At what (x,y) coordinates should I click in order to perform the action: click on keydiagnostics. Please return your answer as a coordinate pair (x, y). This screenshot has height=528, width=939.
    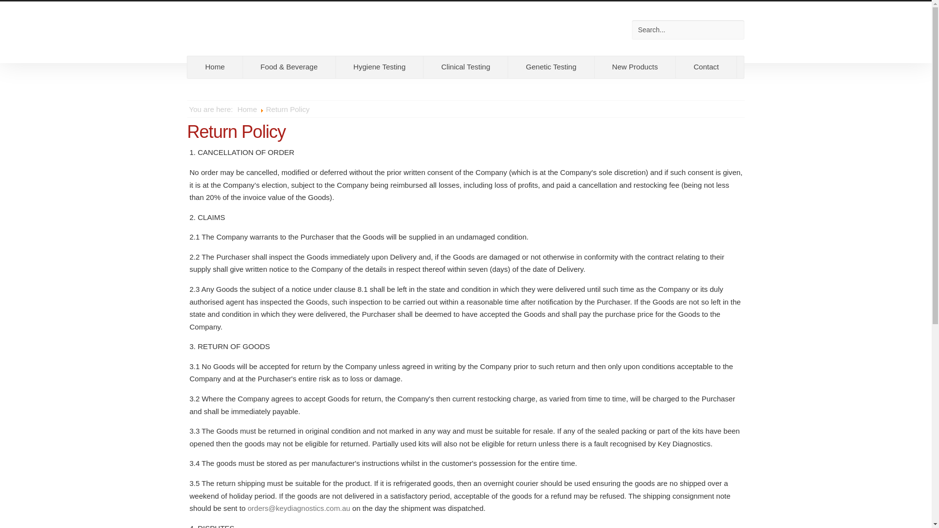
    Looking at the image, I should click on (254, 27).